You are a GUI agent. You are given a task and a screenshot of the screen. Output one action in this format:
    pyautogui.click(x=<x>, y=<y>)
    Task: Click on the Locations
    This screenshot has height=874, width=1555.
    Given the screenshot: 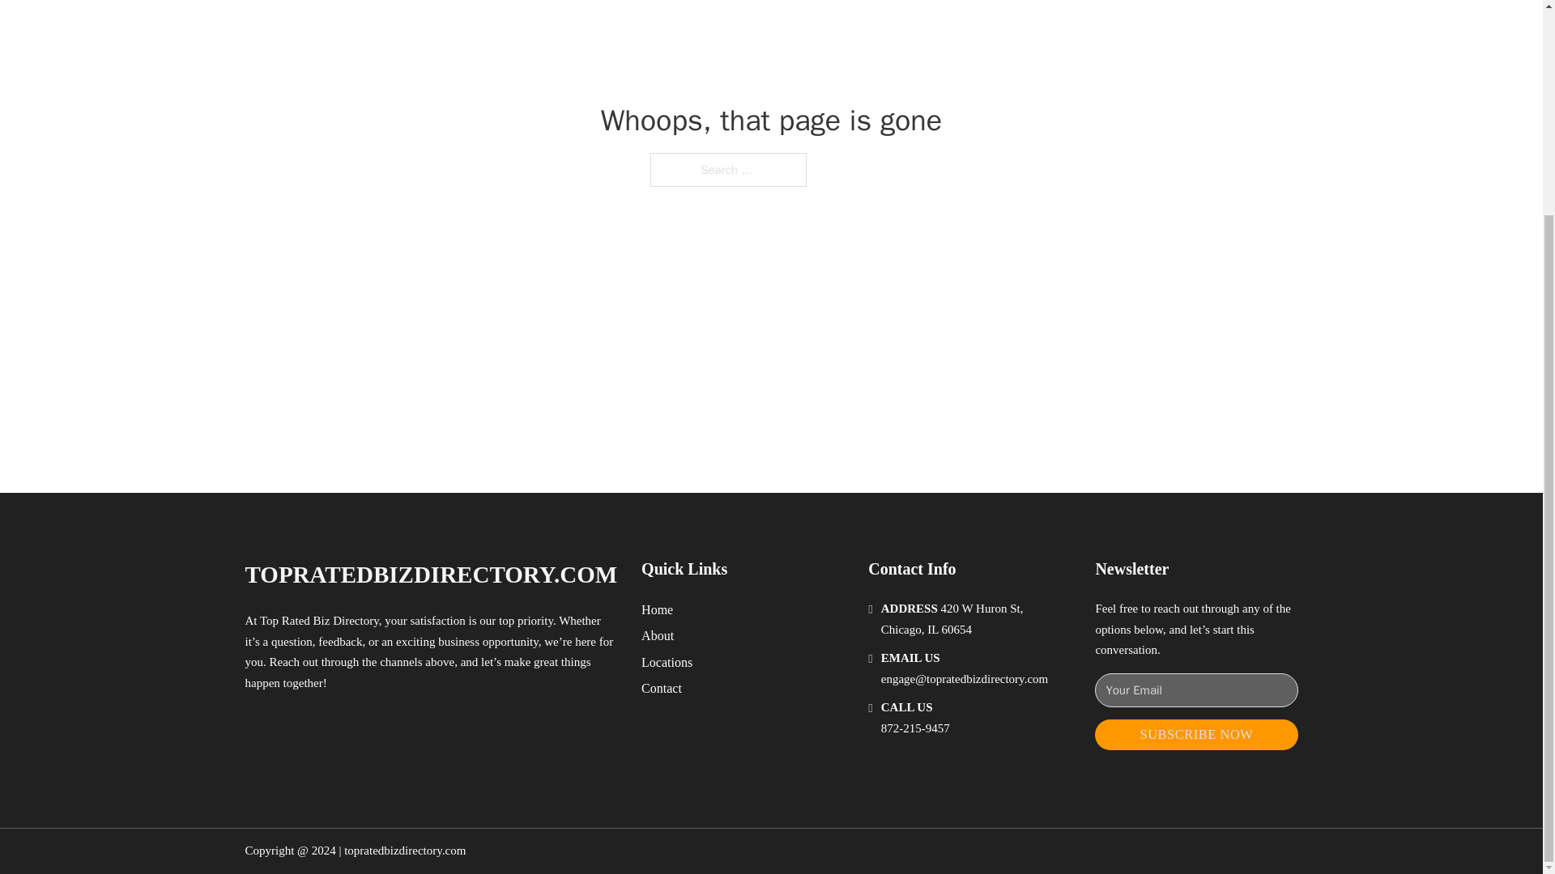 What is the action you would take?
    pyautogui.click(x=666, y=662)
    